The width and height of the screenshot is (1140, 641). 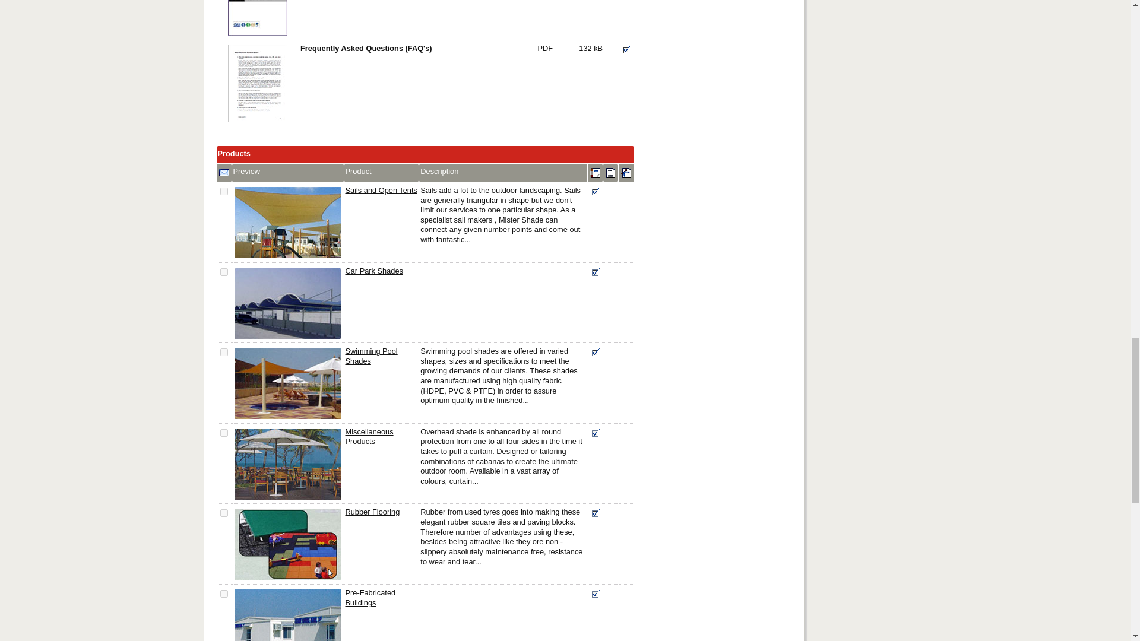 I want to click on 1498364, so click(x=224, y=353).